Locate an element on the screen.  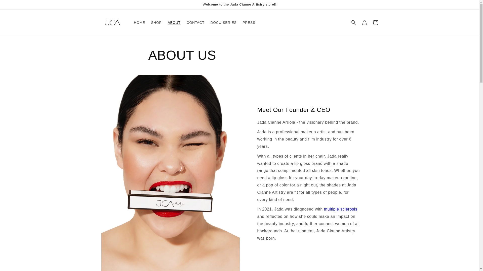
PRESS is located at coordinates (249, 23).